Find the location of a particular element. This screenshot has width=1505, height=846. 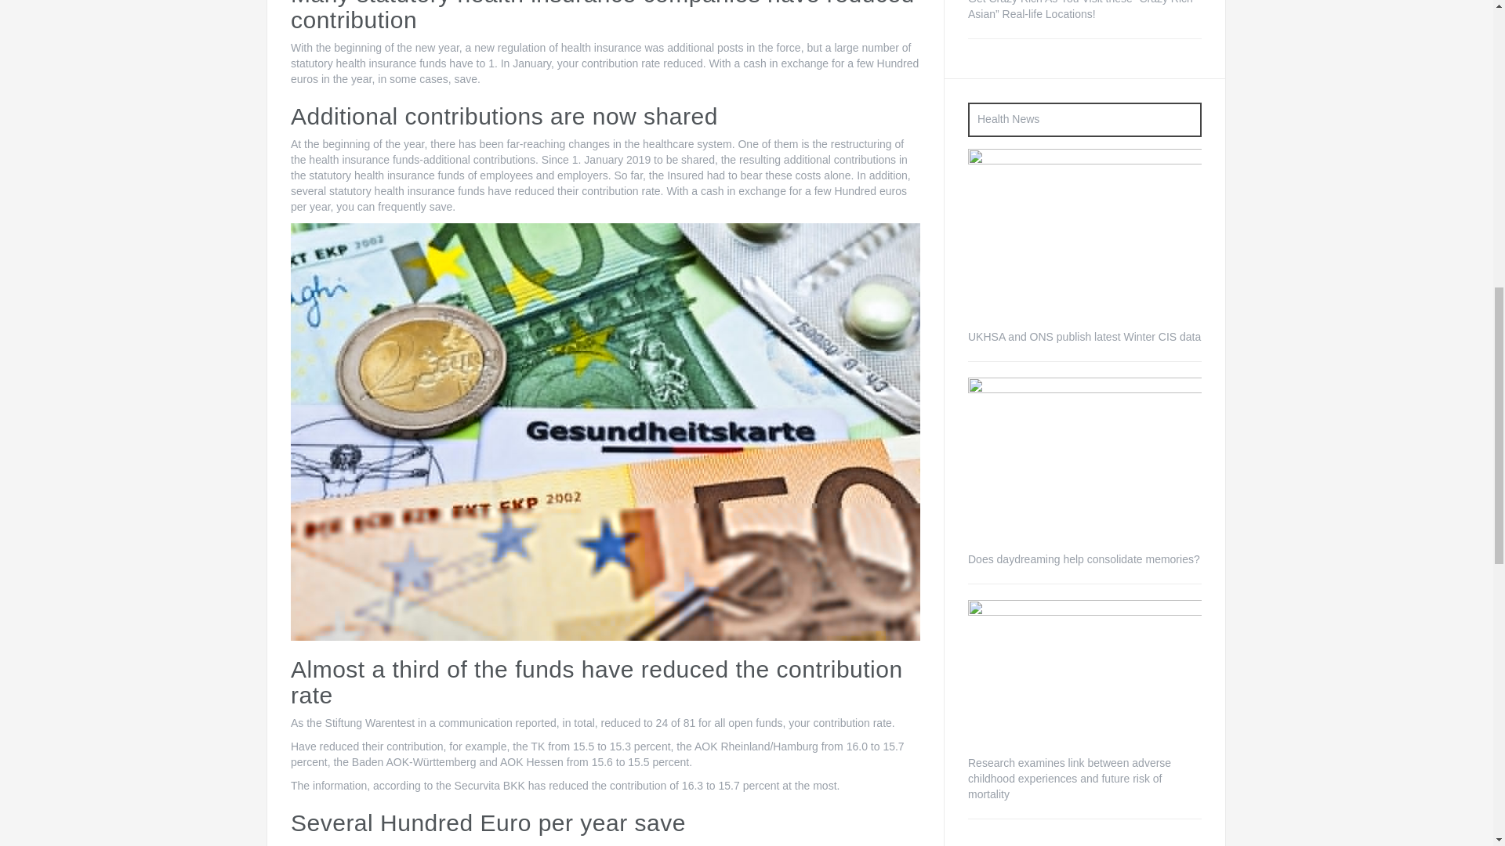

Does daydreaming help consolidate memories? is located at coordinates (1083, 559).